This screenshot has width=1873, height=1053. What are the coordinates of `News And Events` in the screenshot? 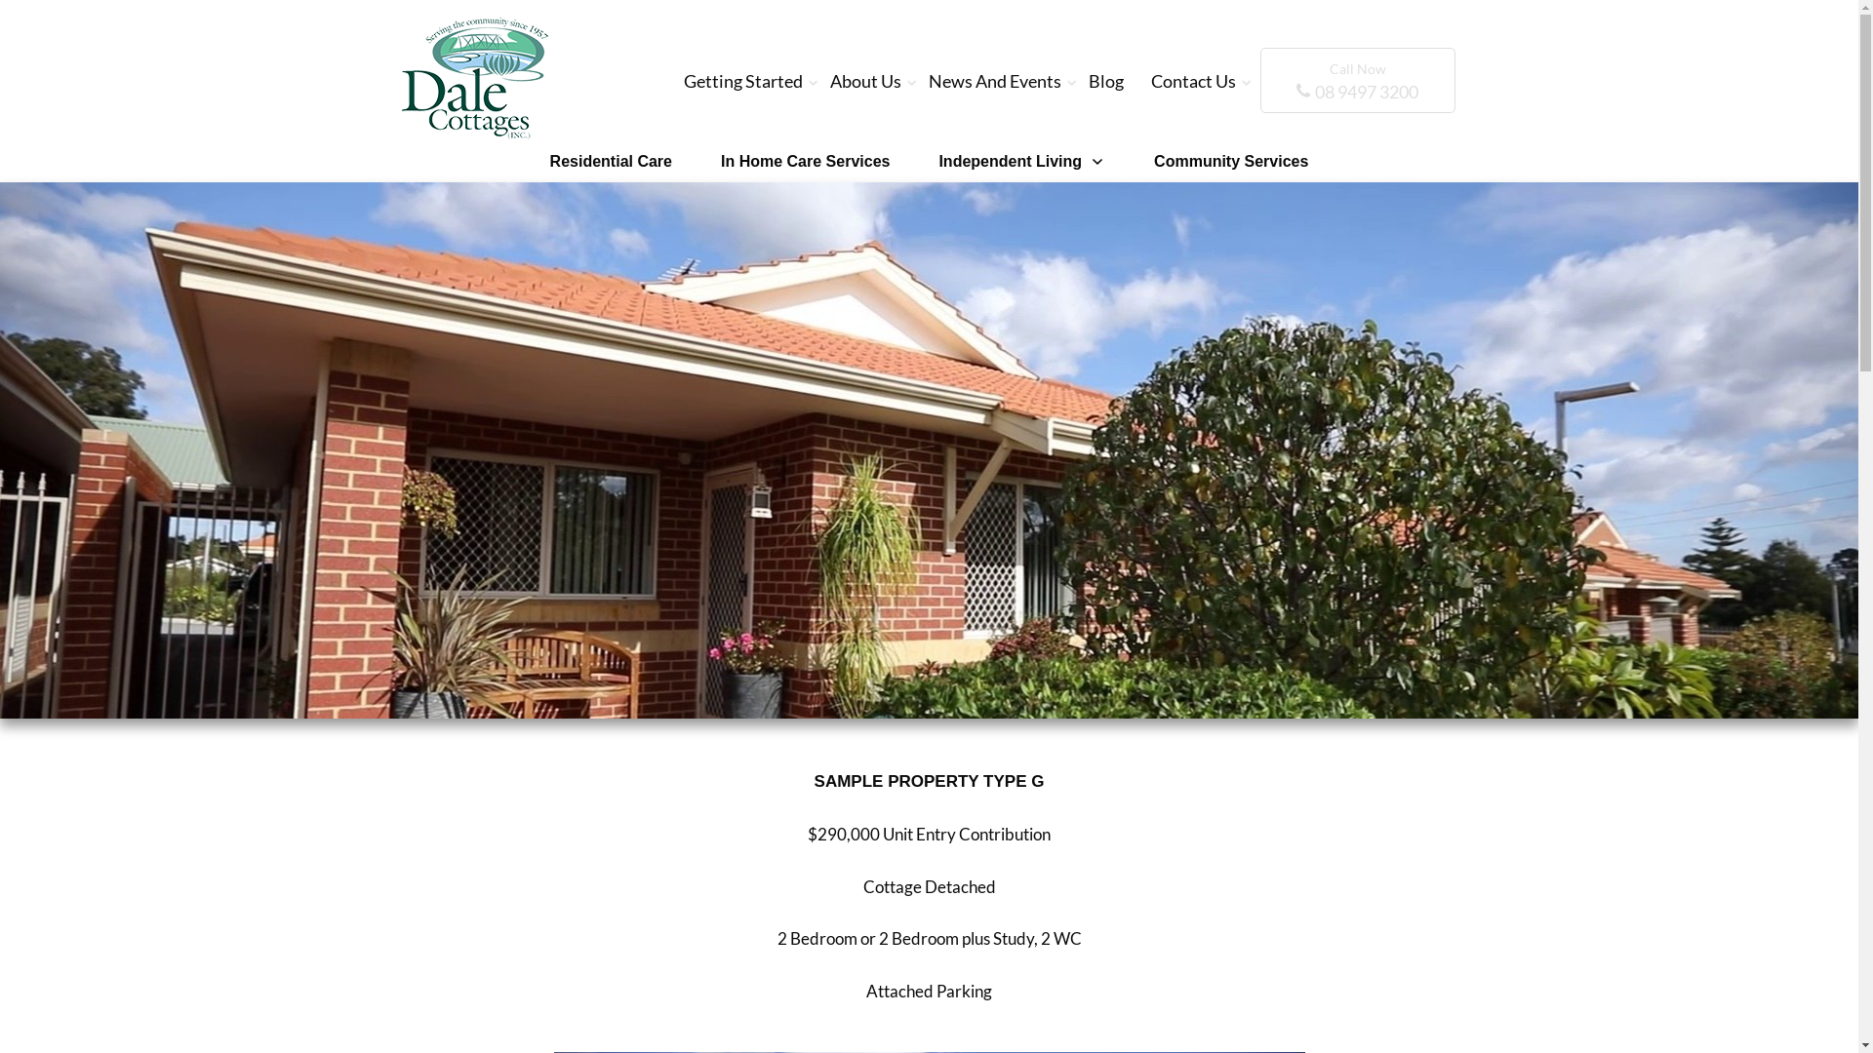 It's located at (995, 81).